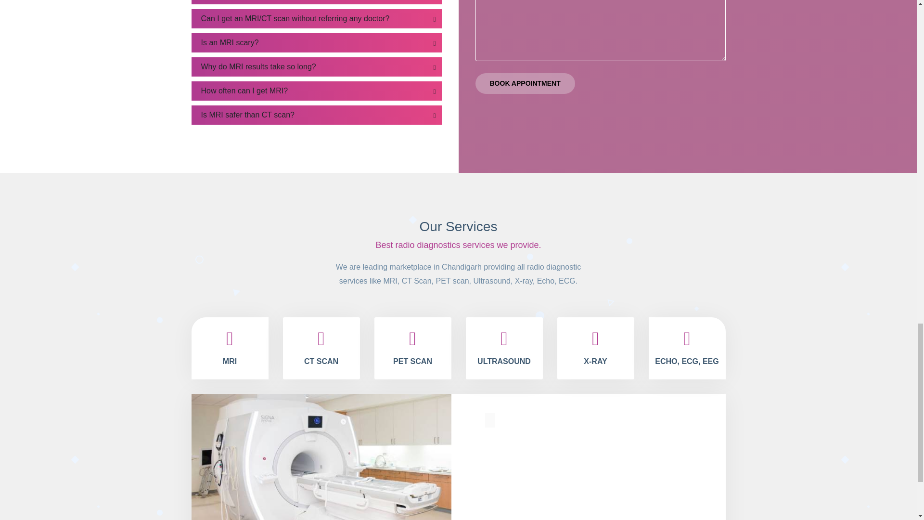 The height and width of the screenshot is (520, 924). What do you see at coordinates (413, 348) in the screenshot?
I see `PET SCAN` at bounding box center [413, 348].